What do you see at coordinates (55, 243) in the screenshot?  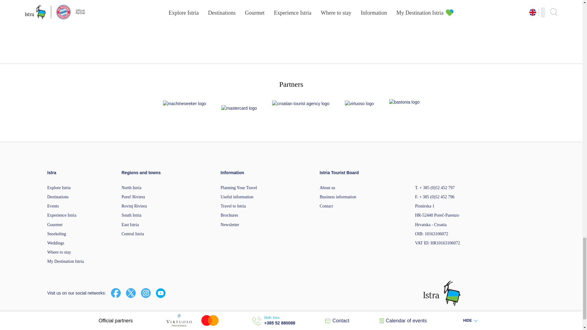 I see `Weddings` at bounding box center [55, 243].